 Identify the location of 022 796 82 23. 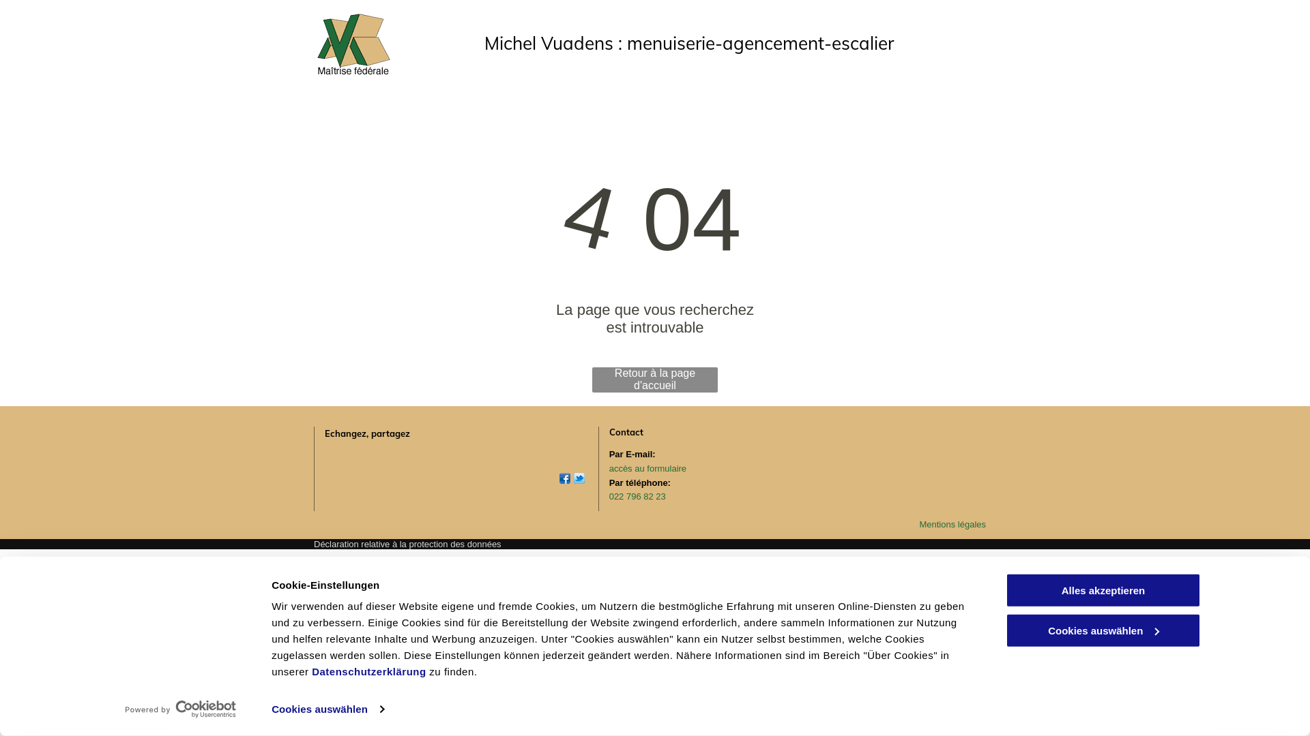
(641, 504).